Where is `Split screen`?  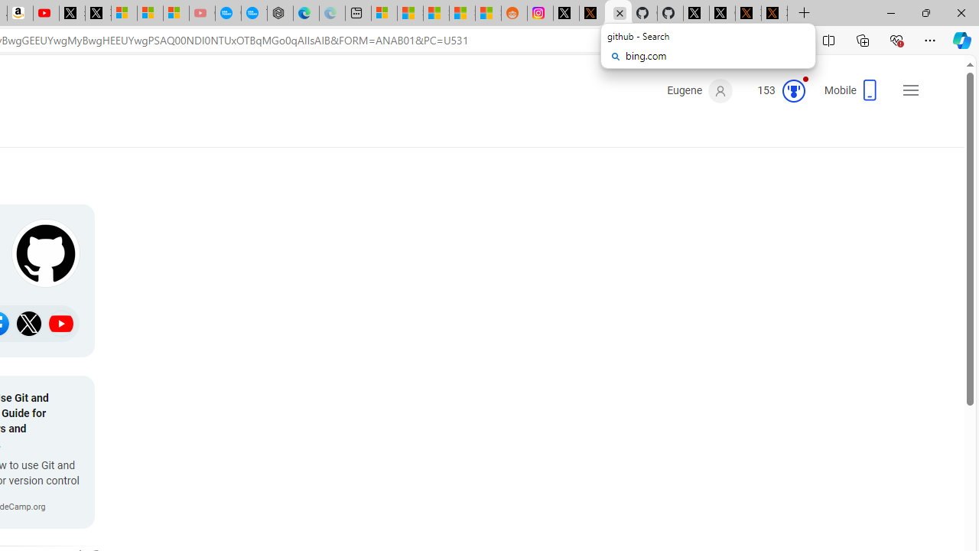 Split screen is located at coordinates (828, 40).